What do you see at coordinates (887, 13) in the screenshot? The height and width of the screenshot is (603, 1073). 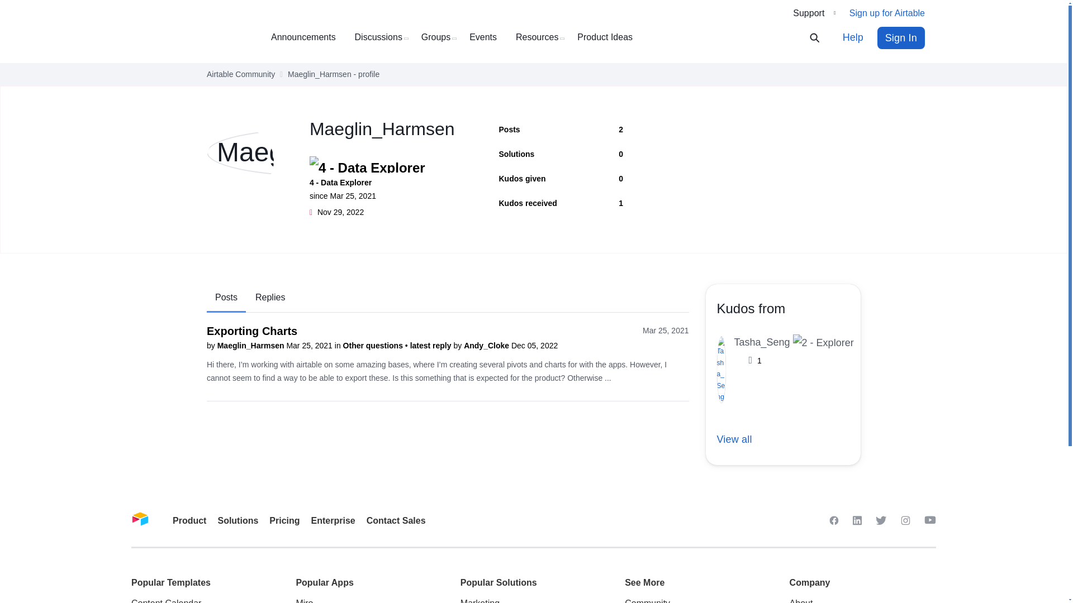 I see `Sign up for Airtable` at bounding box center [887, 13].